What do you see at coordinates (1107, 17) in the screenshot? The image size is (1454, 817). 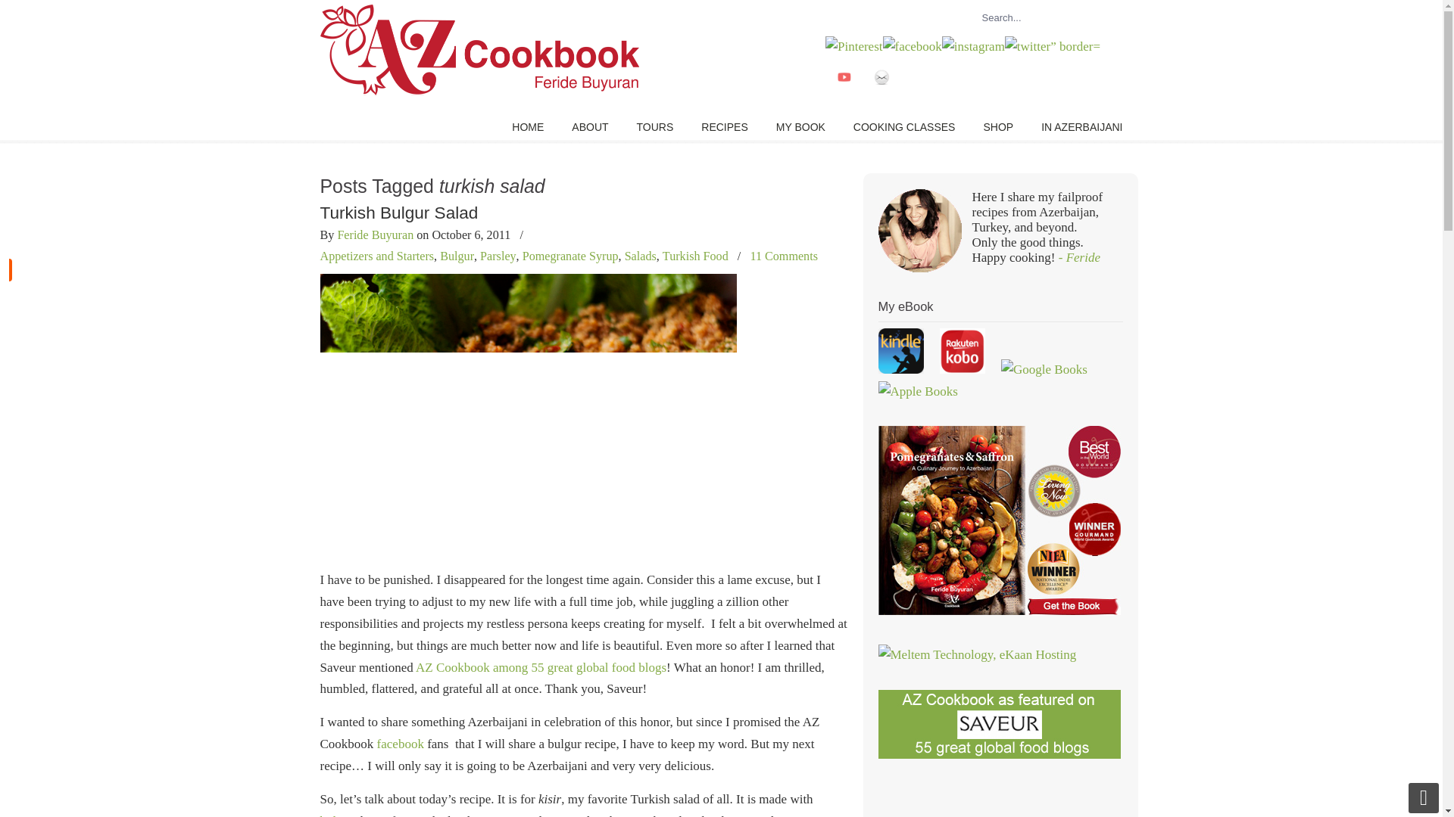 I see `search` at bounding box center [1107, 17].